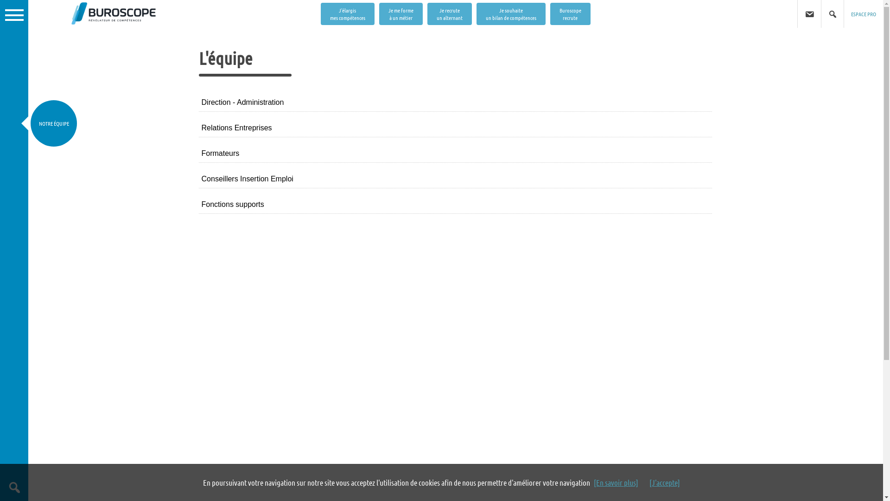 This screenshot has height=501, width=890. I want to click on Buroscope
recrute, so click(570, 14).